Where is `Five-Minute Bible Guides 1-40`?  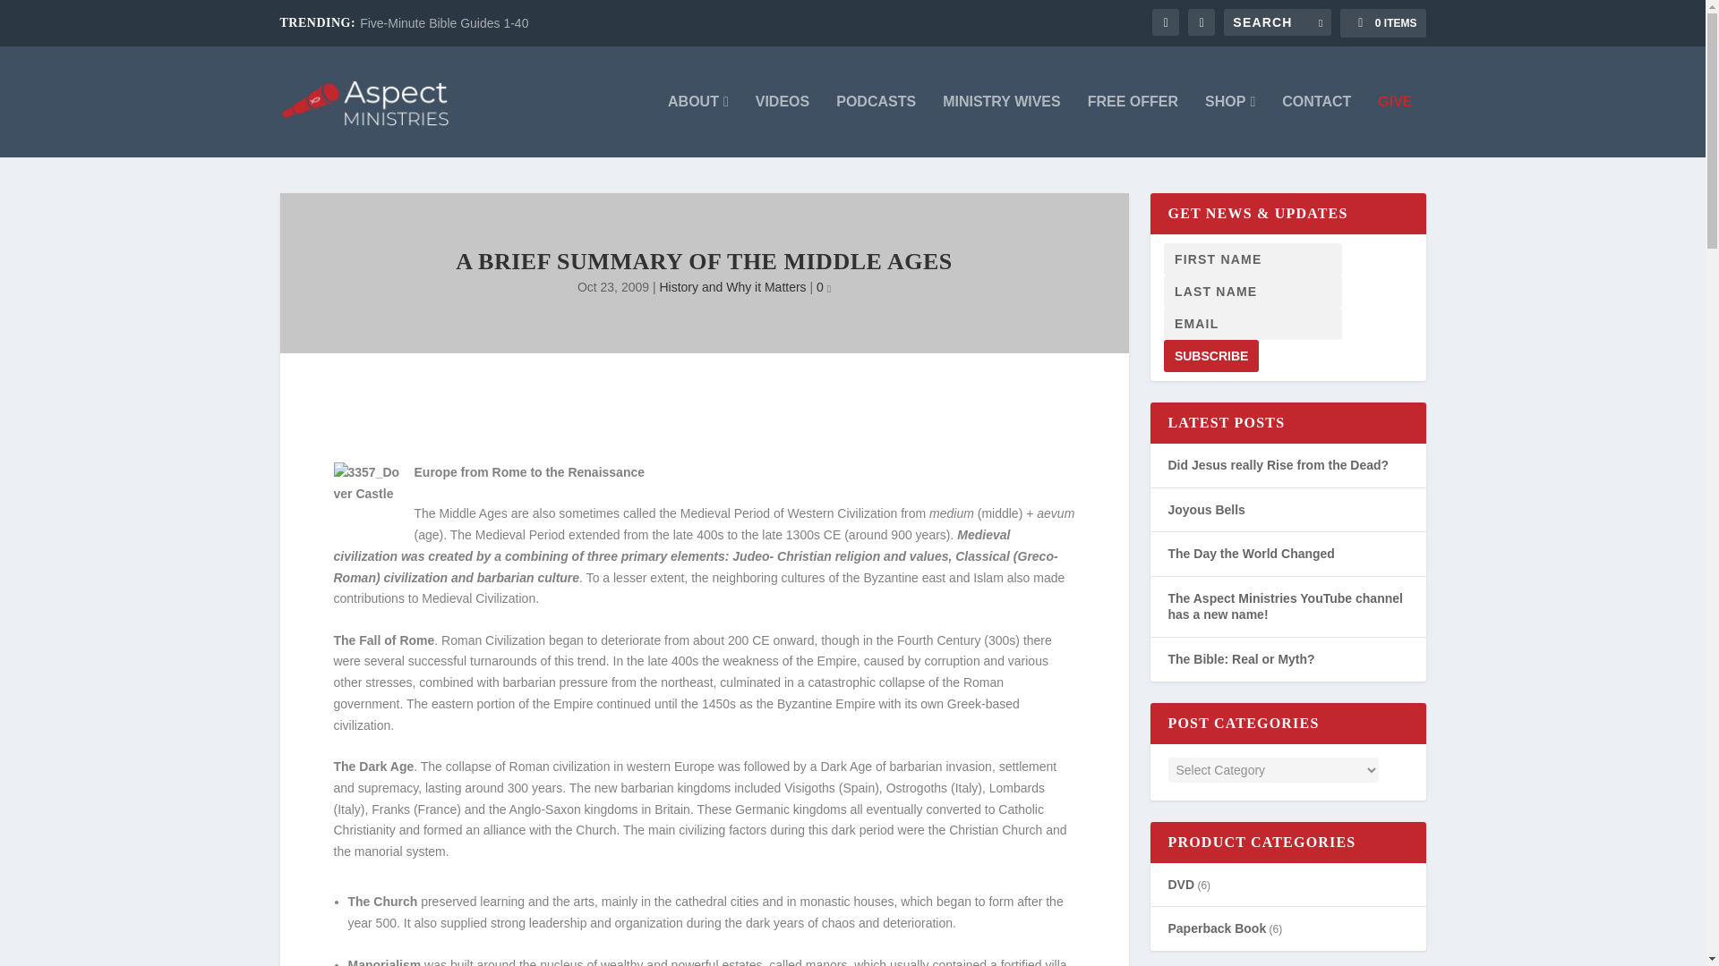 Five-Minute Bible Guides 1-40 is located at coordinates (443, 23).